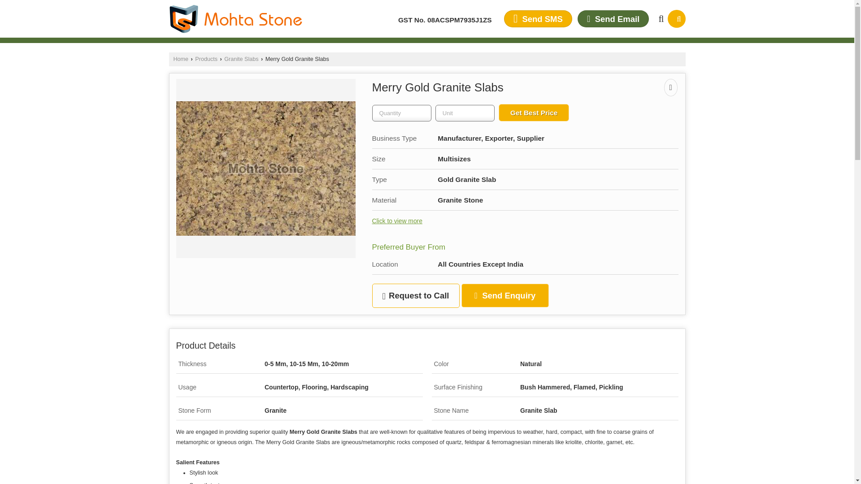  What do you see at coordinates (676, 18) in the screenshot?
I see `Search` at bounding box center [676, 18].